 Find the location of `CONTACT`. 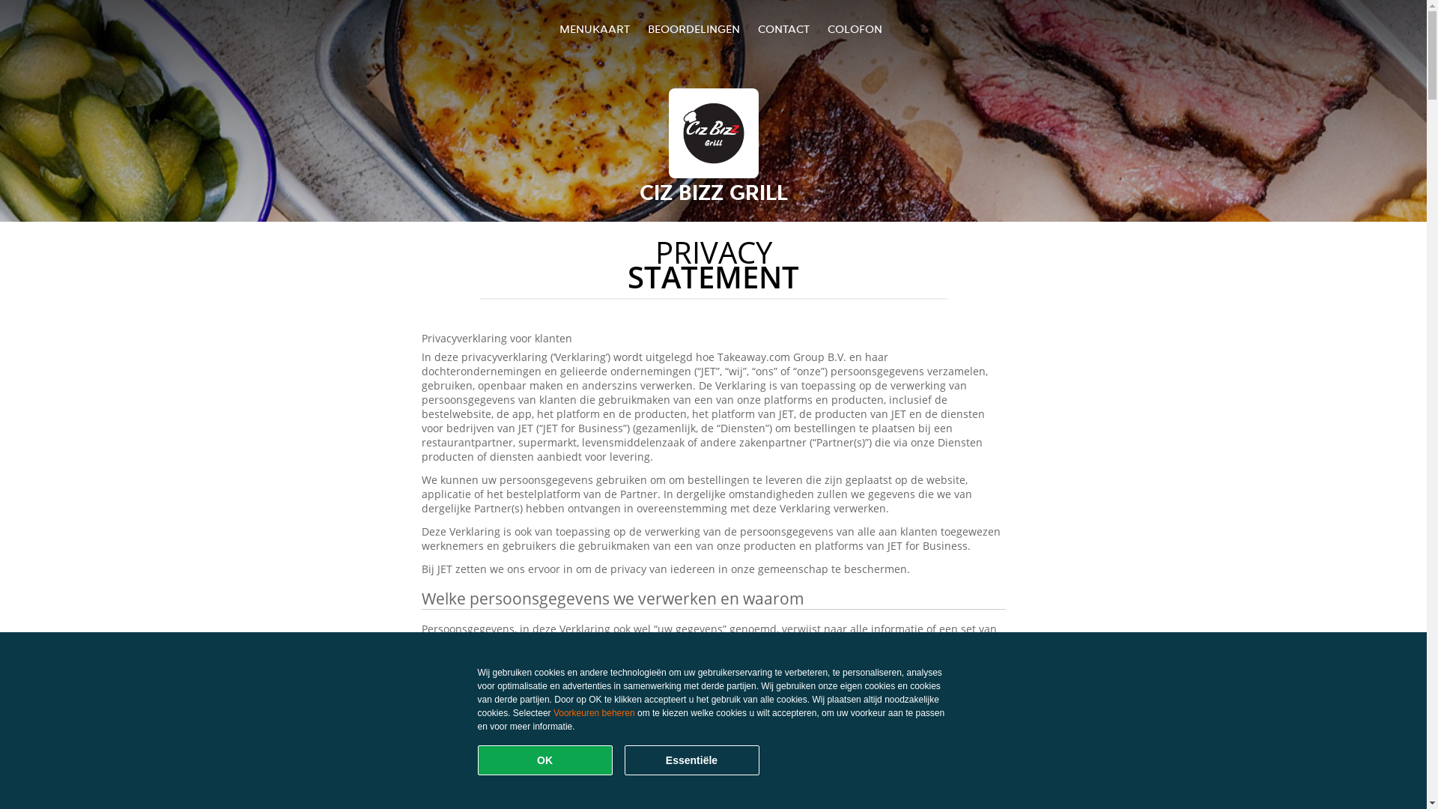

CONTACT is located at coordinates (783, 28).